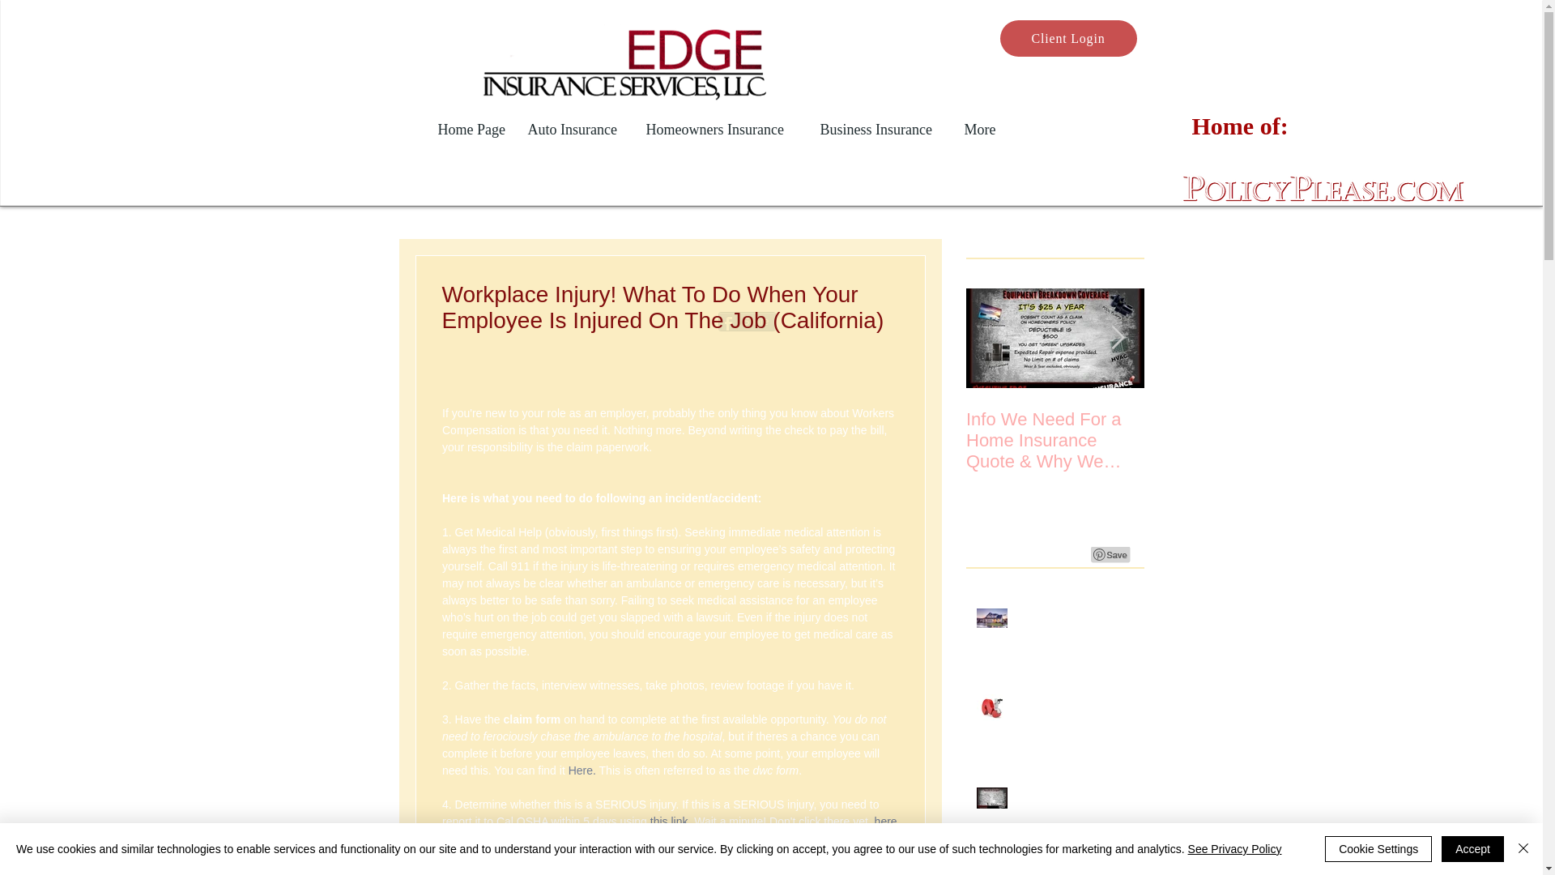 The height and width of the screenshot is (875, 1555). Describe the element at coordinates (671, 830) in the screenshot. I see ` at the DIR website, it tells you how to define SERIOUS: ` at that location.